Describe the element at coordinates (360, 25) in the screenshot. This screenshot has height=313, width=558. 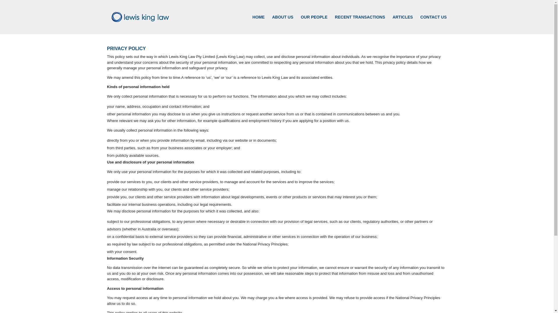
I see `RECENT TRANSACTIONS` at that location.